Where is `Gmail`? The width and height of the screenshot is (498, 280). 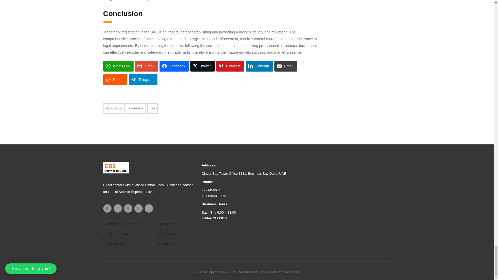
Gmail is located at coordinates (147, 66).